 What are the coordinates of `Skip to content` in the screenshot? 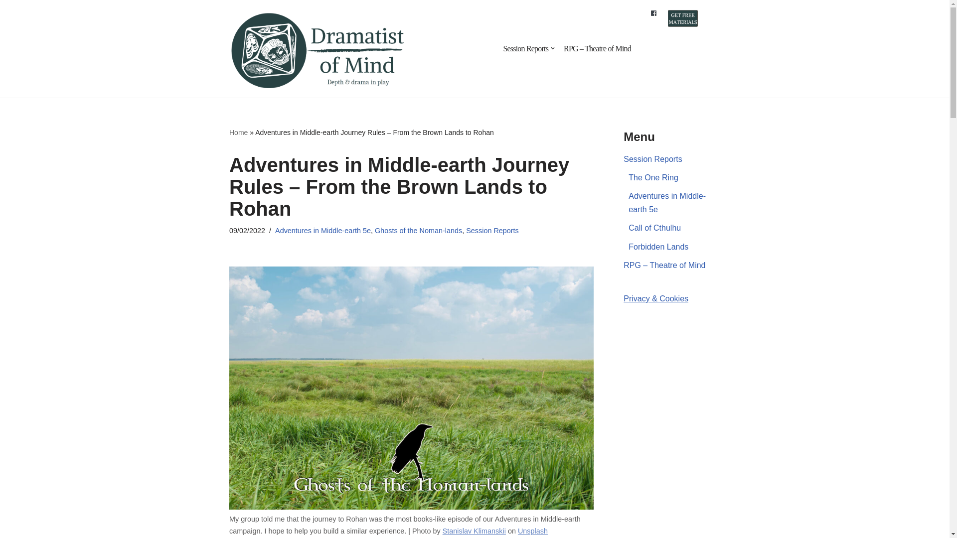 It's located at (7, 21).